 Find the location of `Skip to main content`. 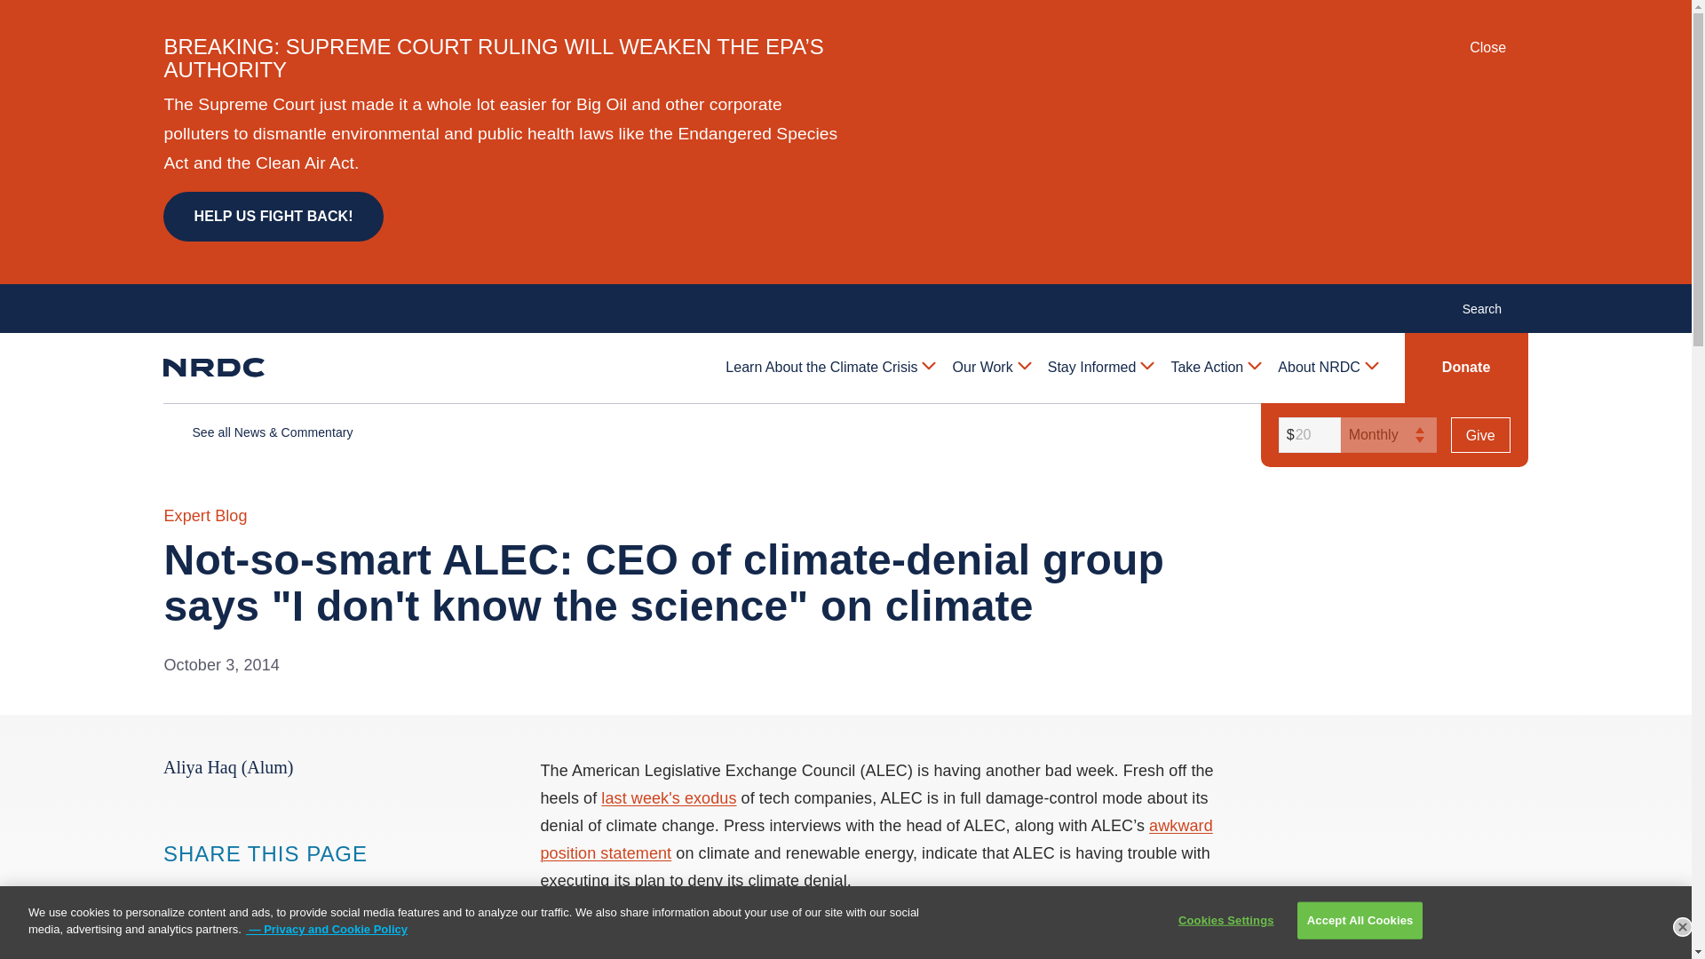

Skip to main content is located at coordinates (845, 14).